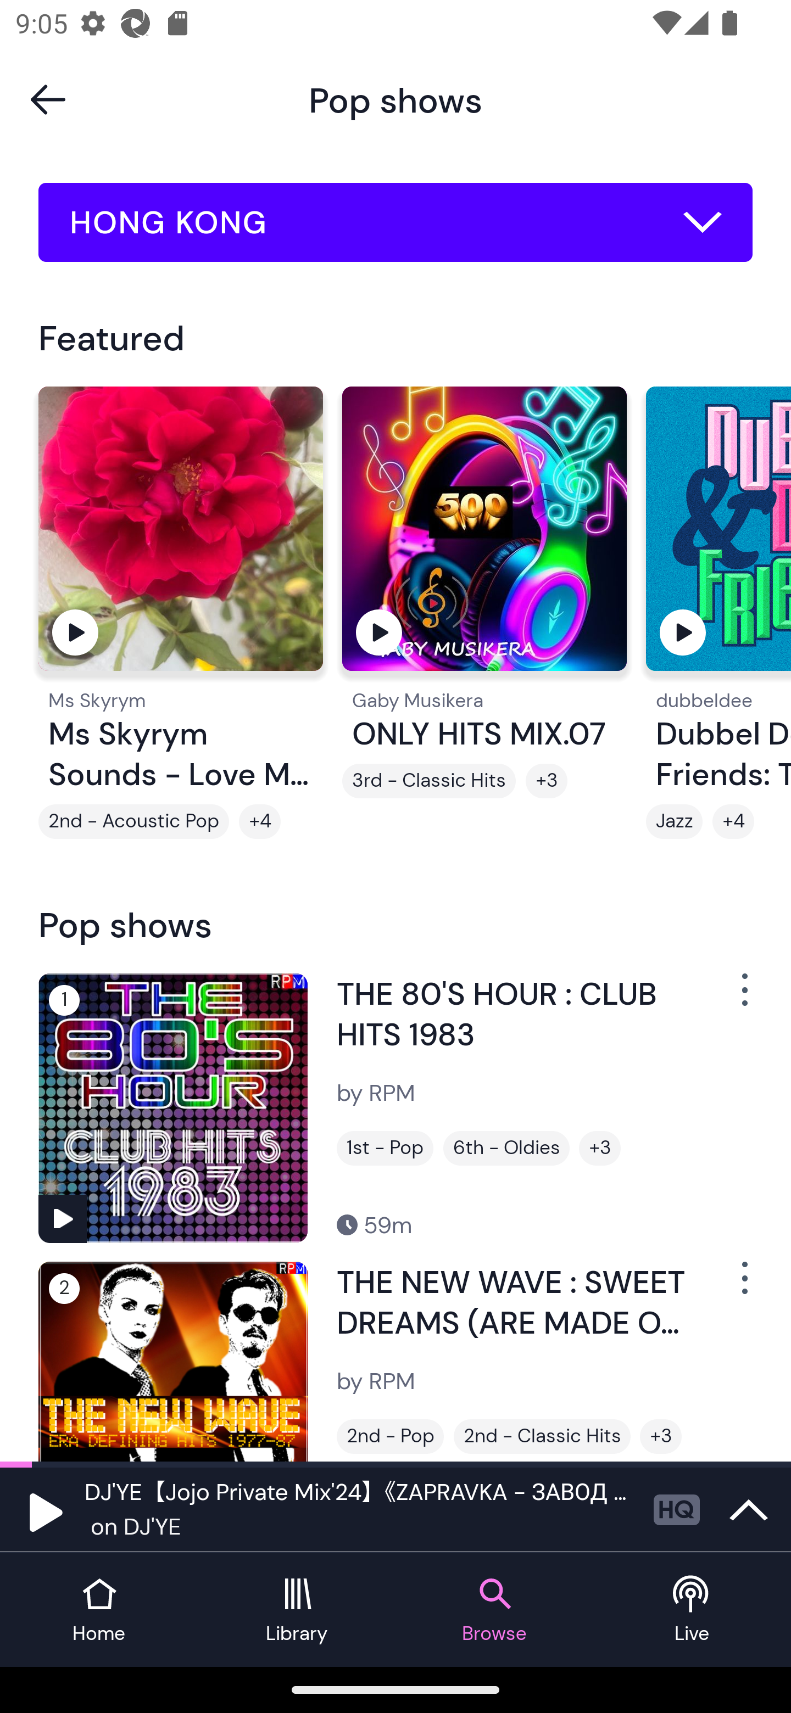 The image size is (791, 1713). I want to click on 2nd - Pop, so click(390, 1437).